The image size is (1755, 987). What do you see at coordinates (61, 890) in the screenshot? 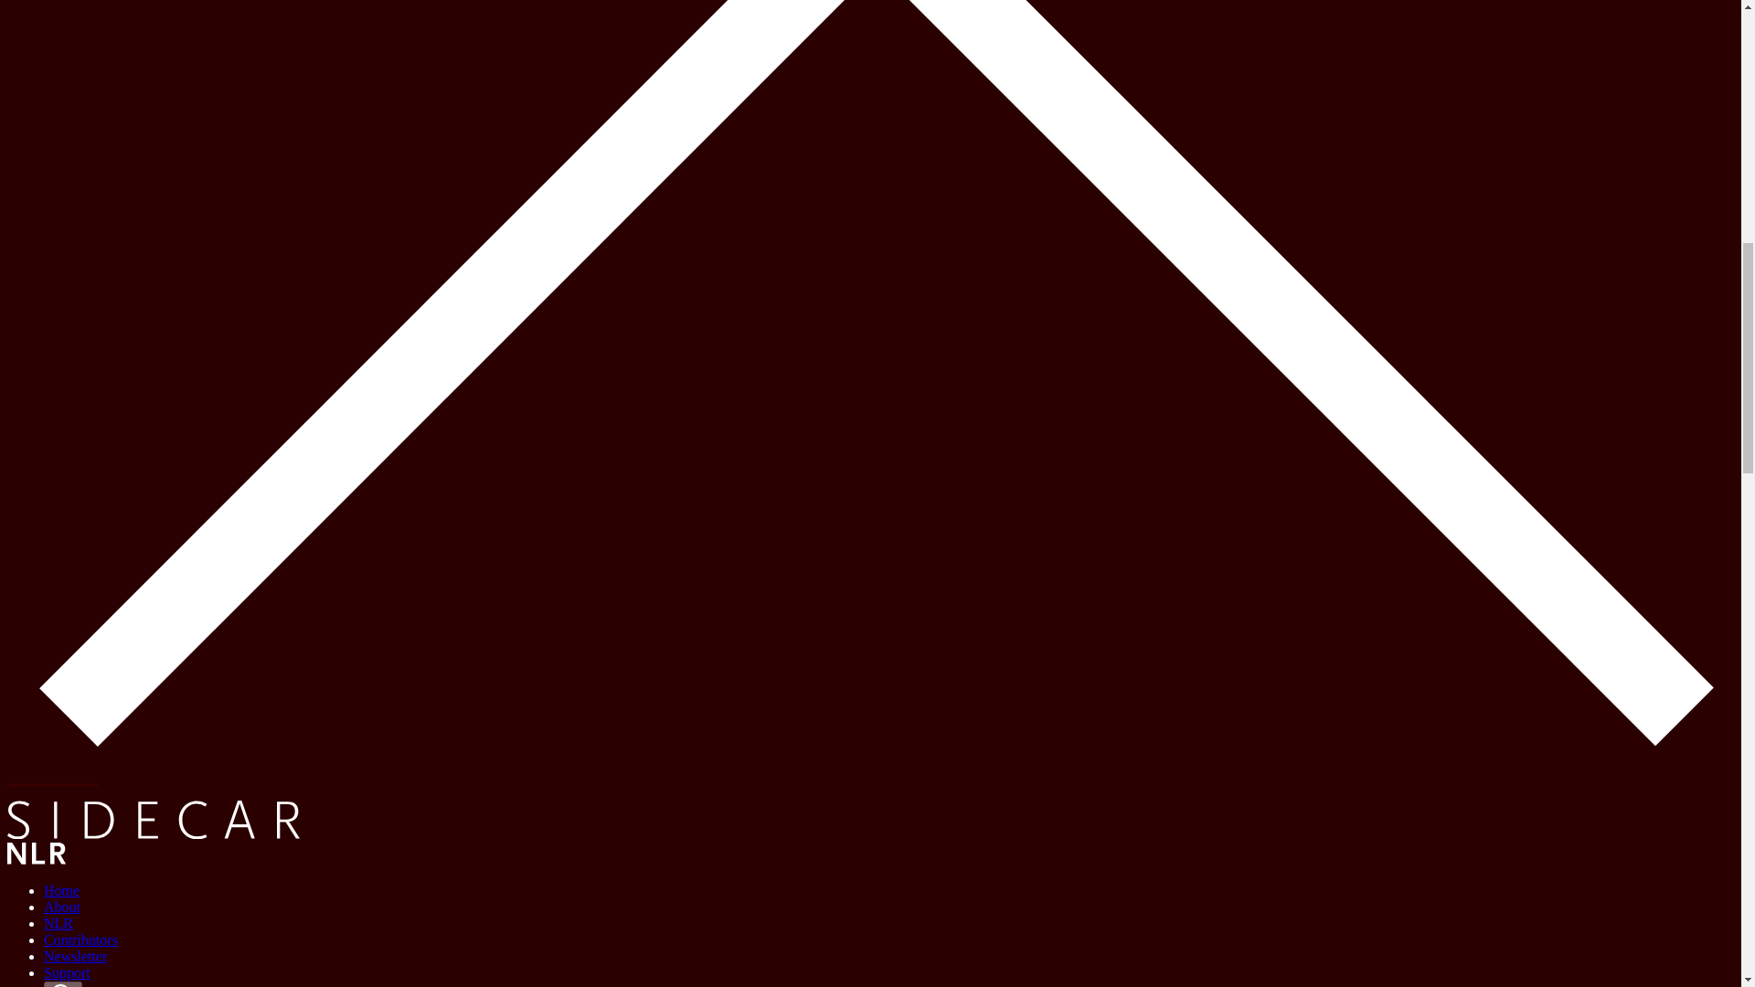
I see `Home` at bounding box center [61, 890].